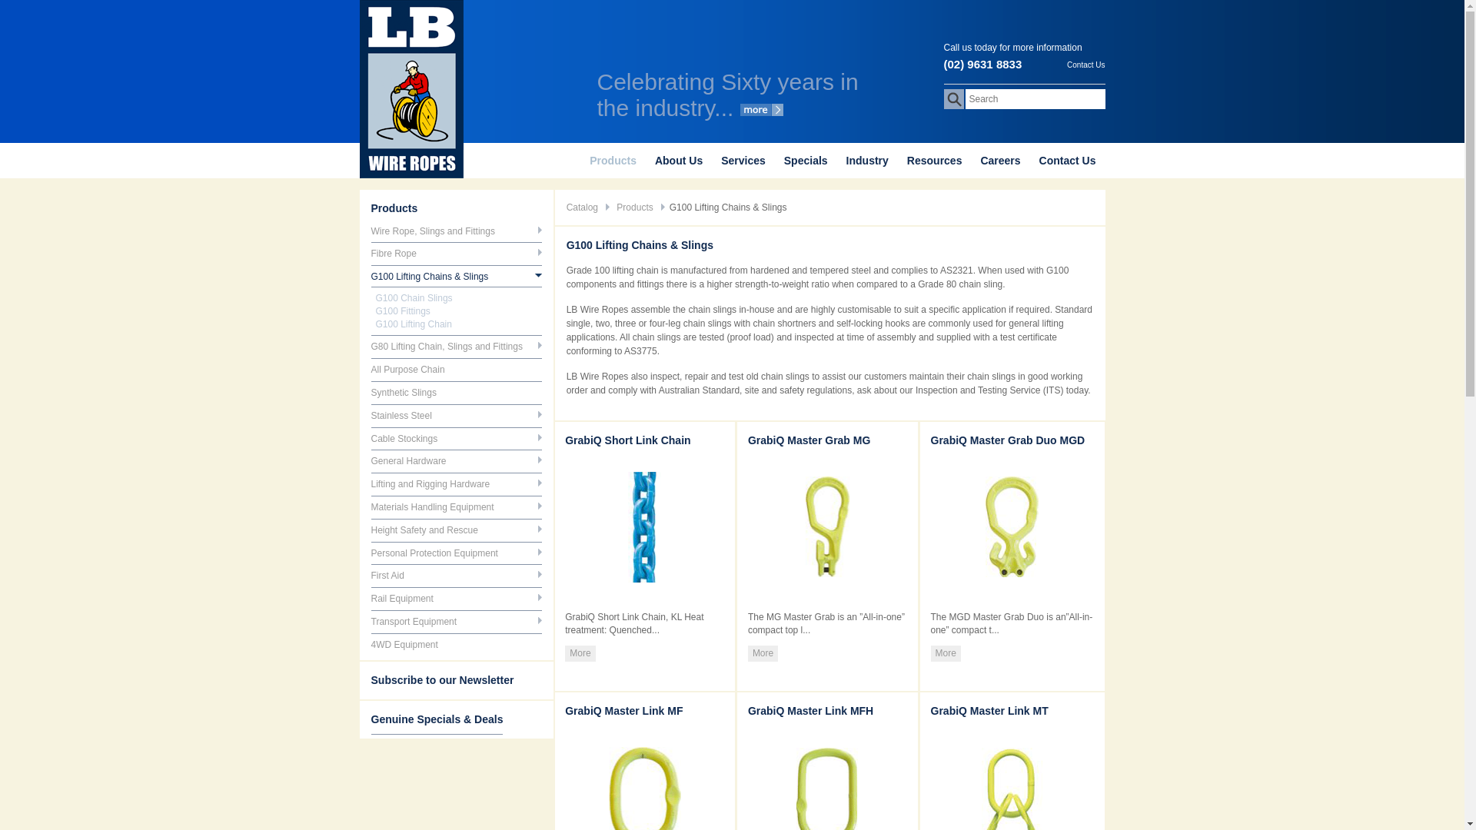 Image resolution: width=1476 pixels, height=830 pixels. Describe the element at coordinates (437, 719) in the screenshot. I see `Genuine Specials & Deals` at that location.